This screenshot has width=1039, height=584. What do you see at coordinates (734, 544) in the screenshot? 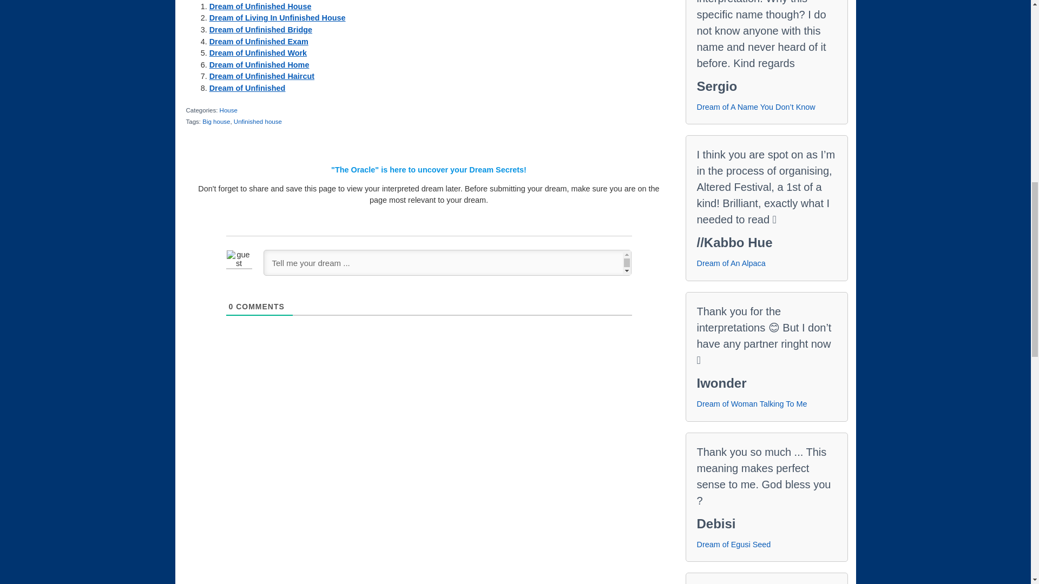
I see `Dream of Egusi Seed` at bounding box center [734, 544].